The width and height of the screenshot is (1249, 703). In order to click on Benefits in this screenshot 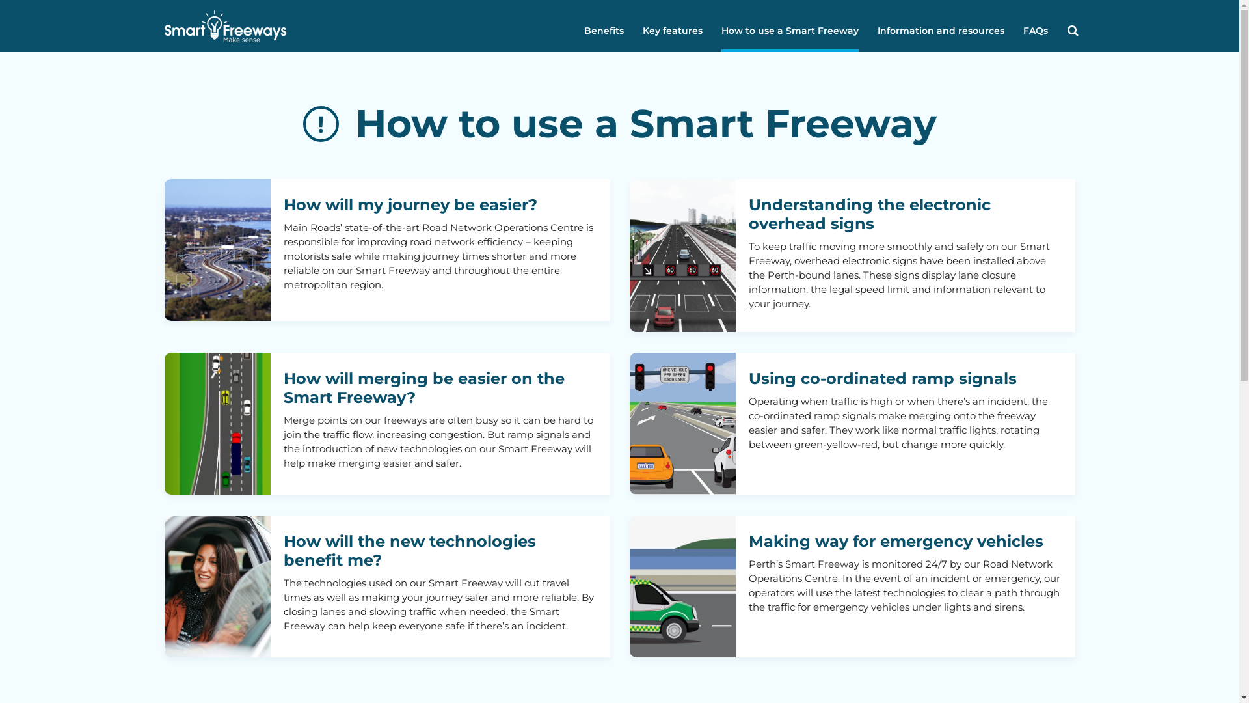, I will do `click(604, 26)`.